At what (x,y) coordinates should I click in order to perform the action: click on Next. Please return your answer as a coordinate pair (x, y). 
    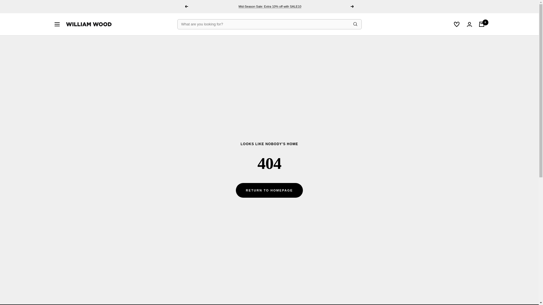
    Looking at the image, I should click on (352, 6).